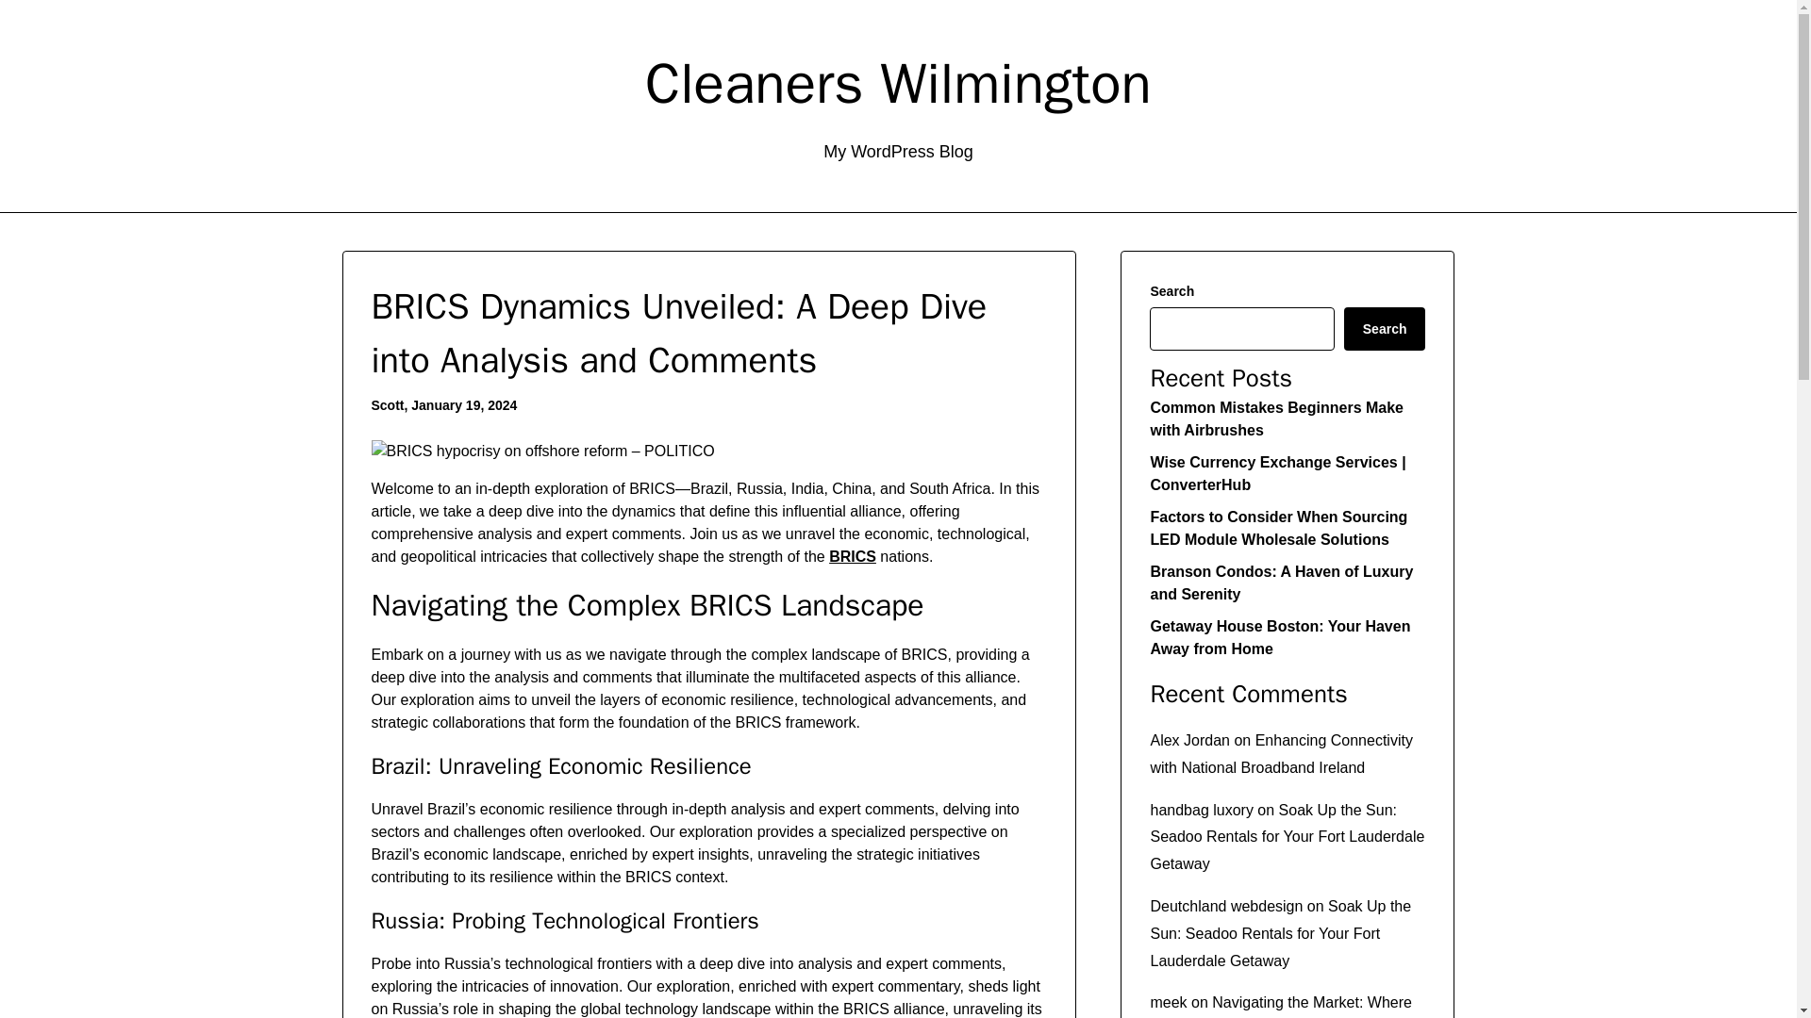  Describe the element at coordinates (1281, 753) in the screenshot. I see `Enhancing Connectivity with National Broadband Ireland` at that location.